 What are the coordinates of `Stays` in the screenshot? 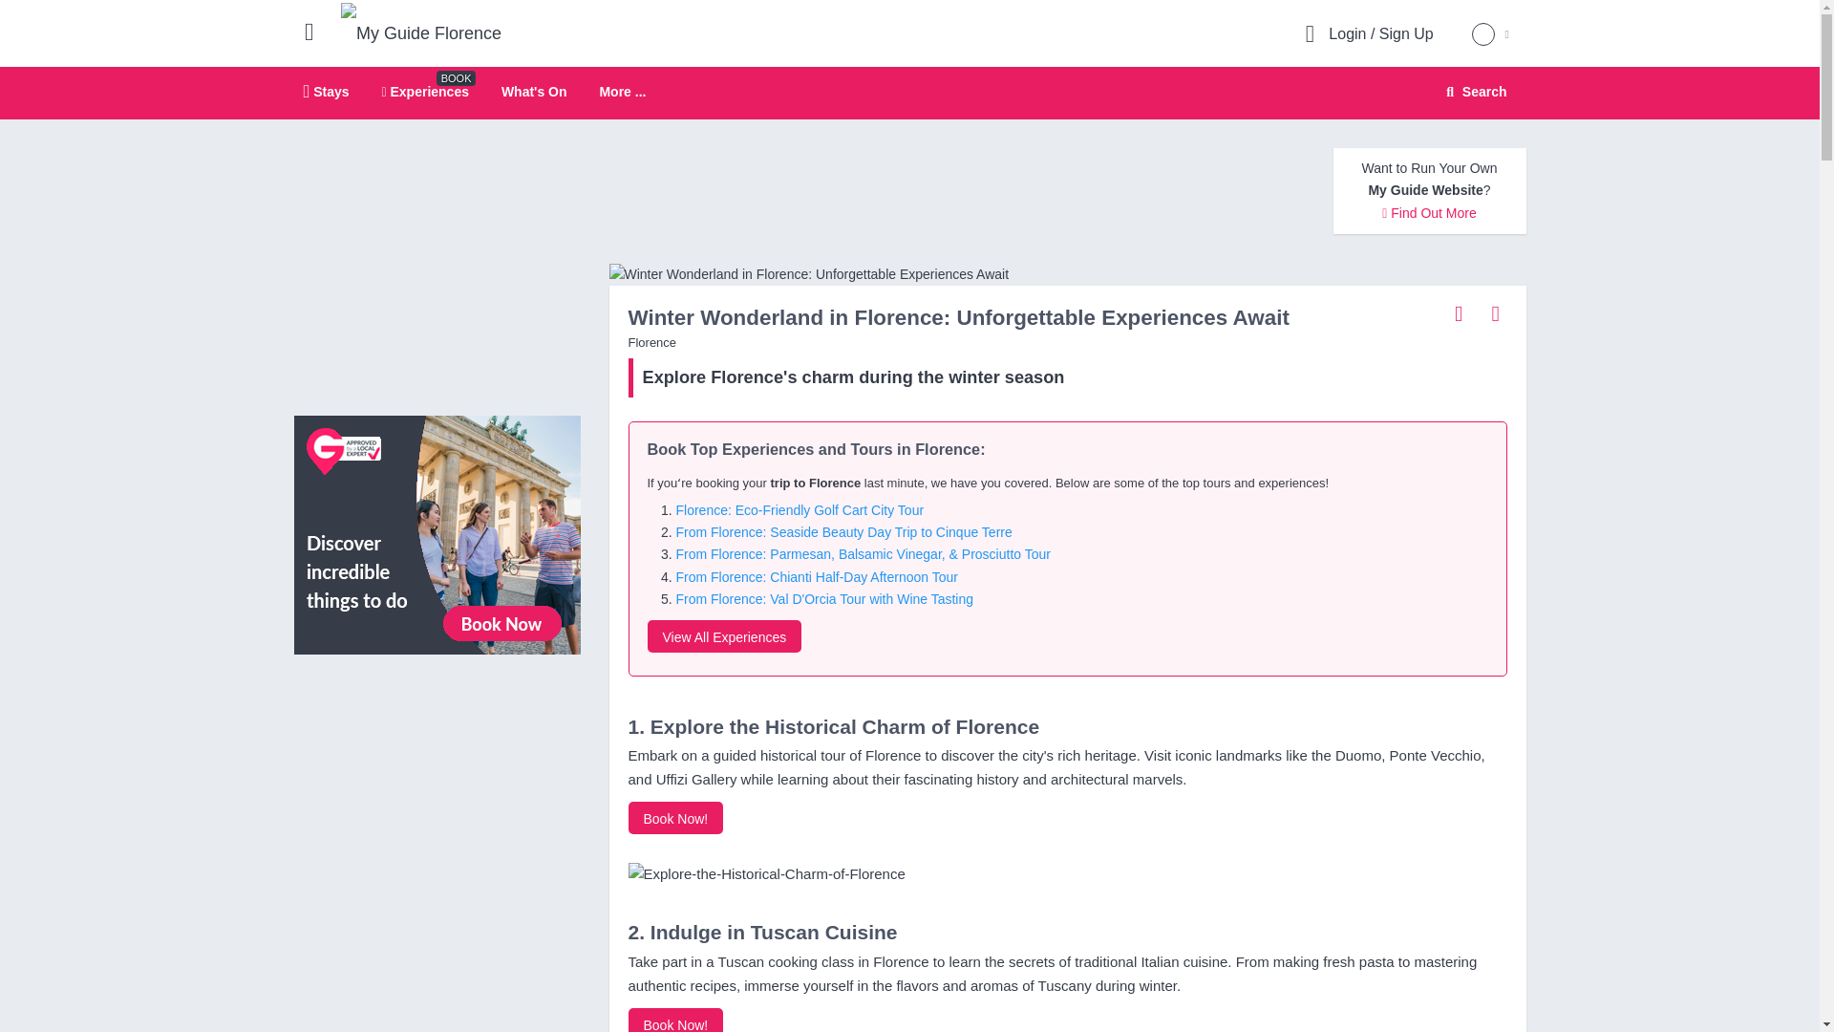 It's located at (327, 91).